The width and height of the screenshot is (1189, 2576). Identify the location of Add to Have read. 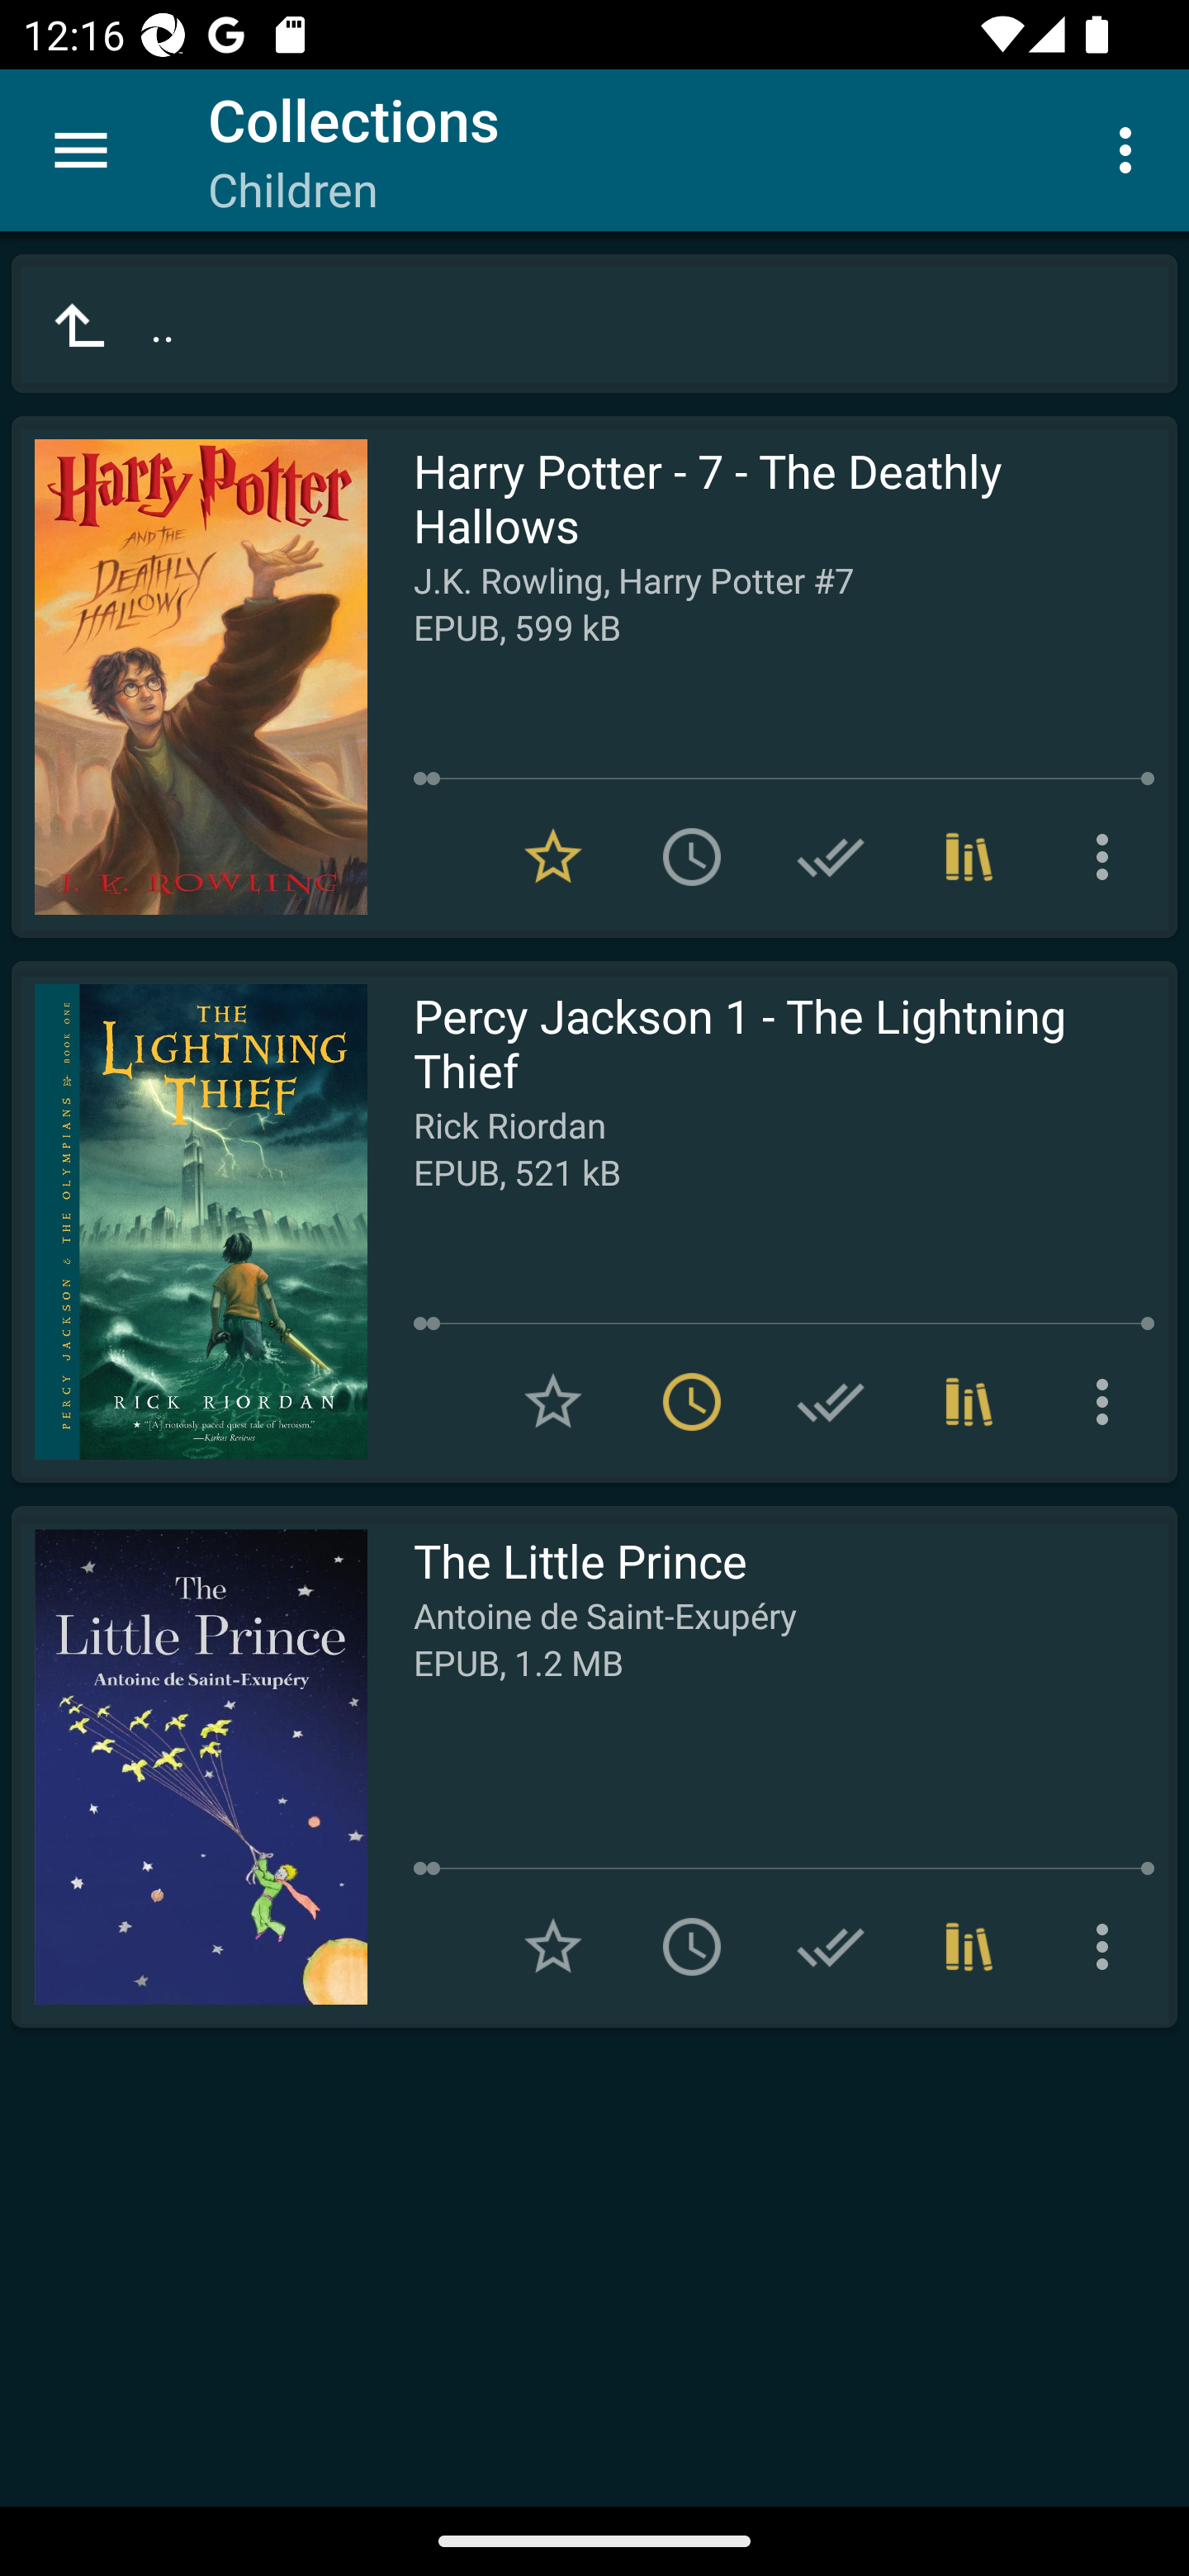
(831, 857).